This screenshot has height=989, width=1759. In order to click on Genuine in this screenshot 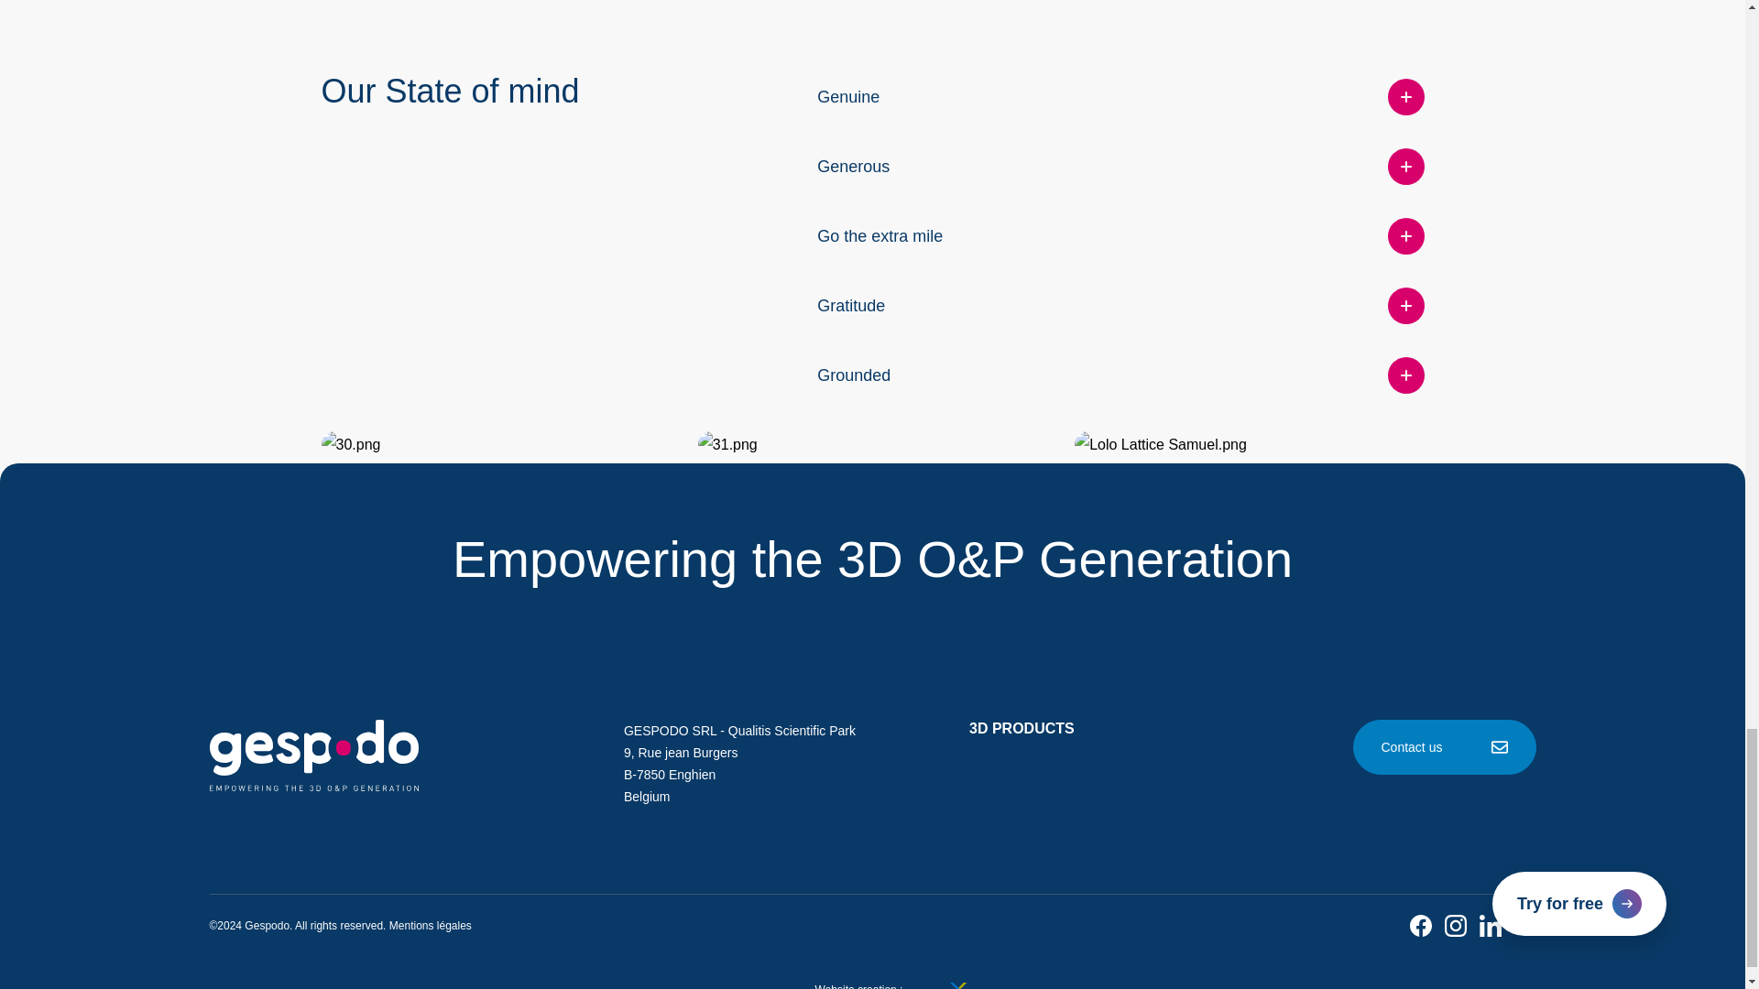, I will do `click(1120, 97)`.